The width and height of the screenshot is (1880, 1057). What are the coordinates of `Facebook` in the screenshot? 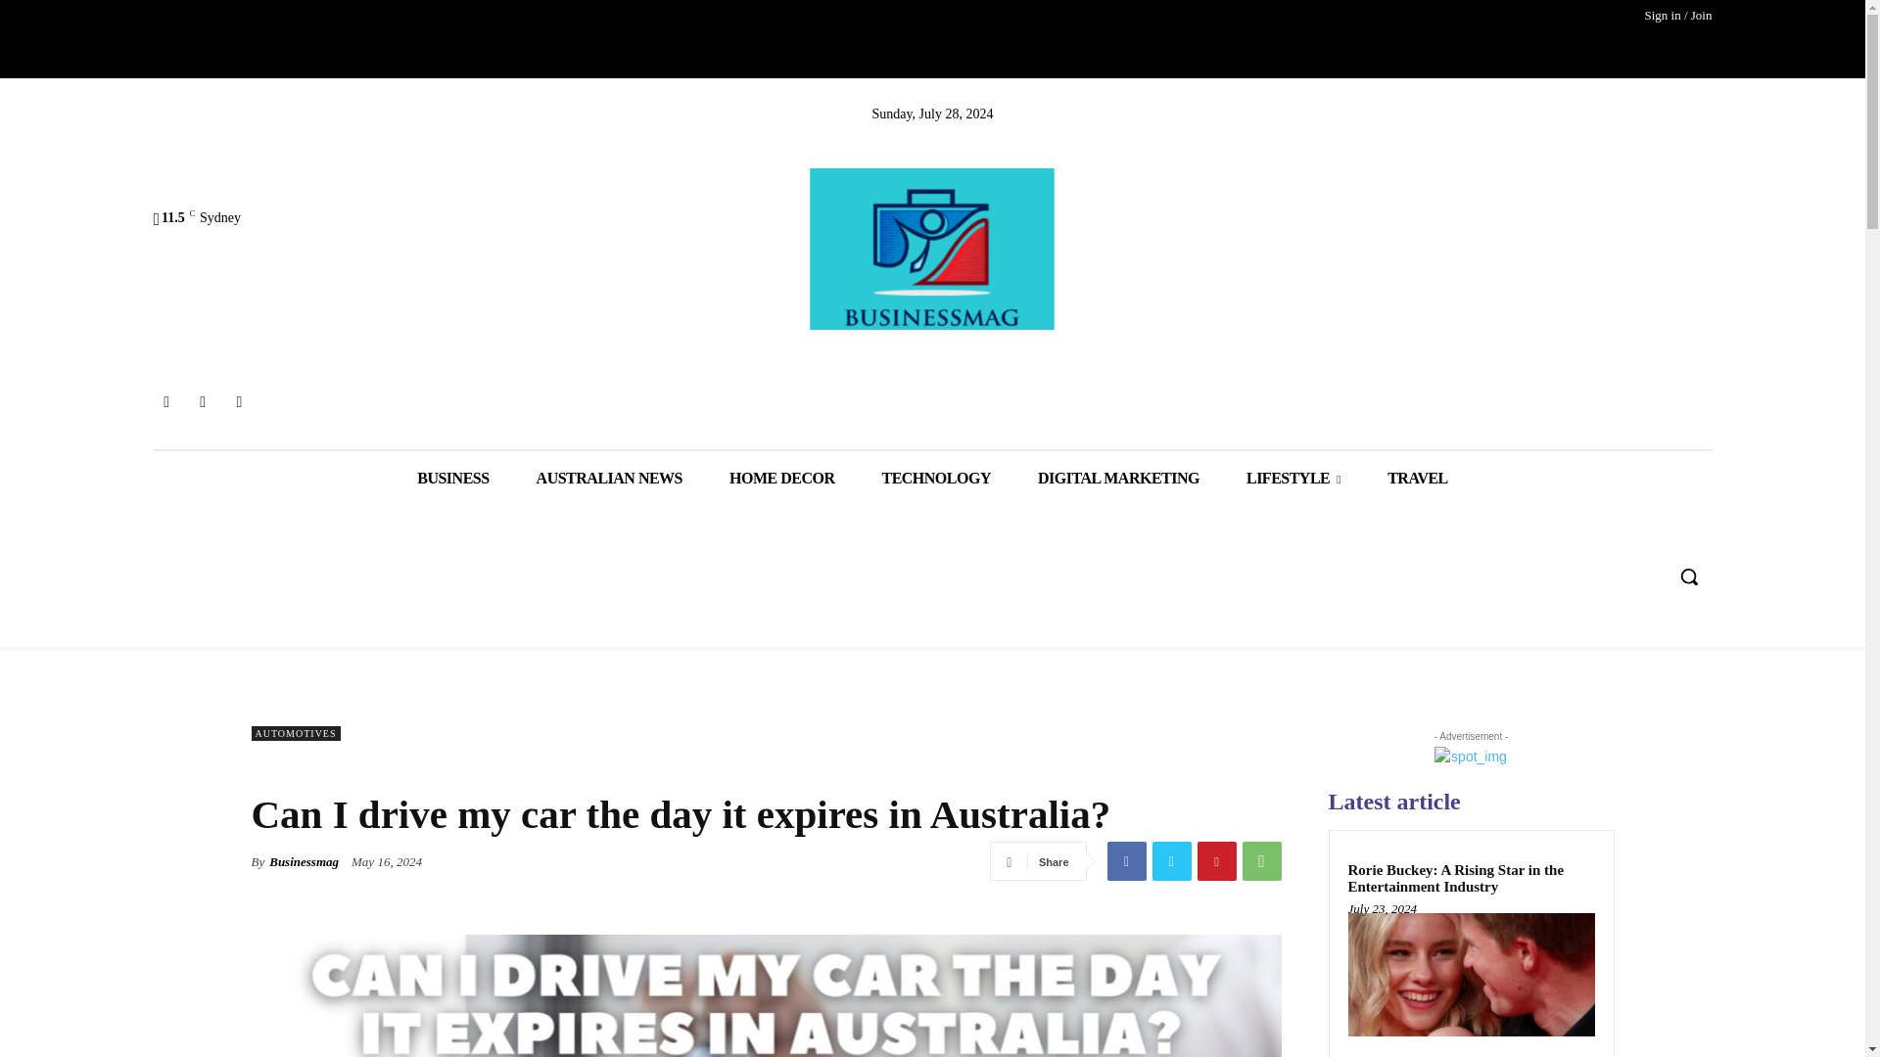 It's located at (164, 401).